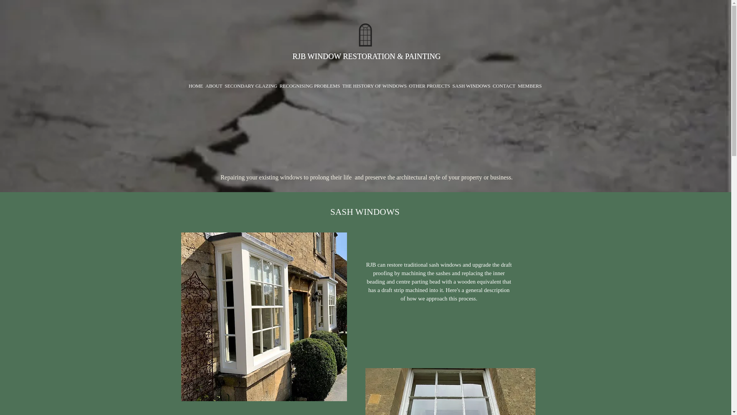 The image size is (737, 415). What do you see at coordinates (471, 84) in the screenshot?
I see `SASH WINDOWS` at bounding box center [471, 84].